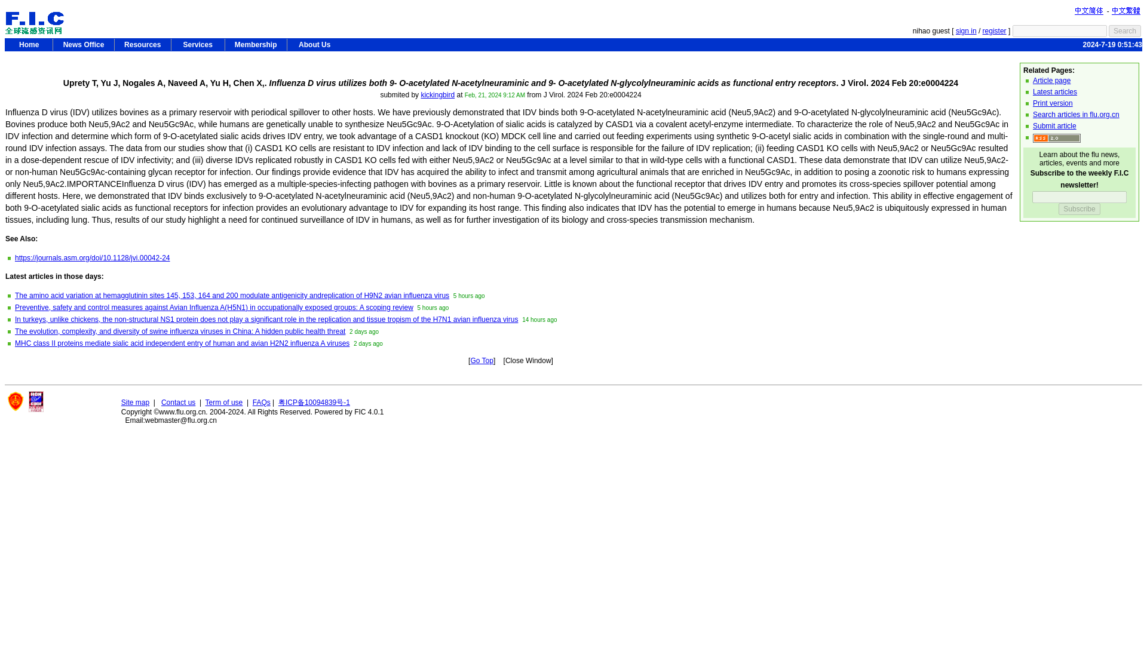 The image size is (1147, 645). What do you see at coordinates (198, 44) in the screenshot?
I see `     Services     ` at bounding box center [198, 44].